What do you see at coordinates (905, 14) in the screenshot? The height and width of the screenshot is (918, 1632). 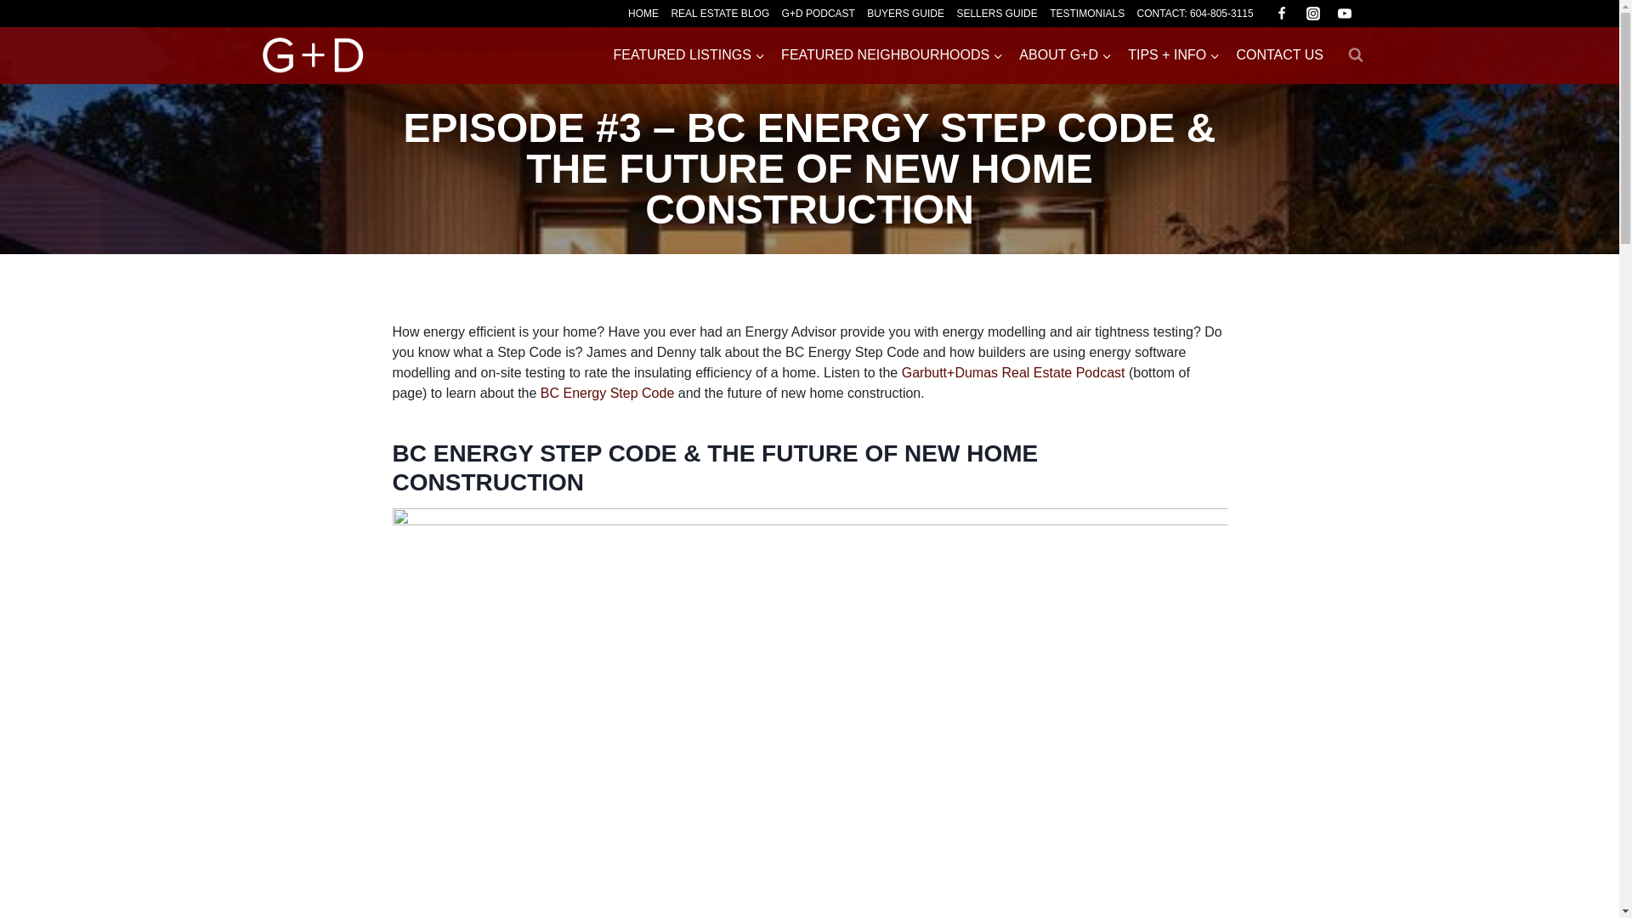 I see `BUYERS GUIDE` at bounding box center [905, 14].